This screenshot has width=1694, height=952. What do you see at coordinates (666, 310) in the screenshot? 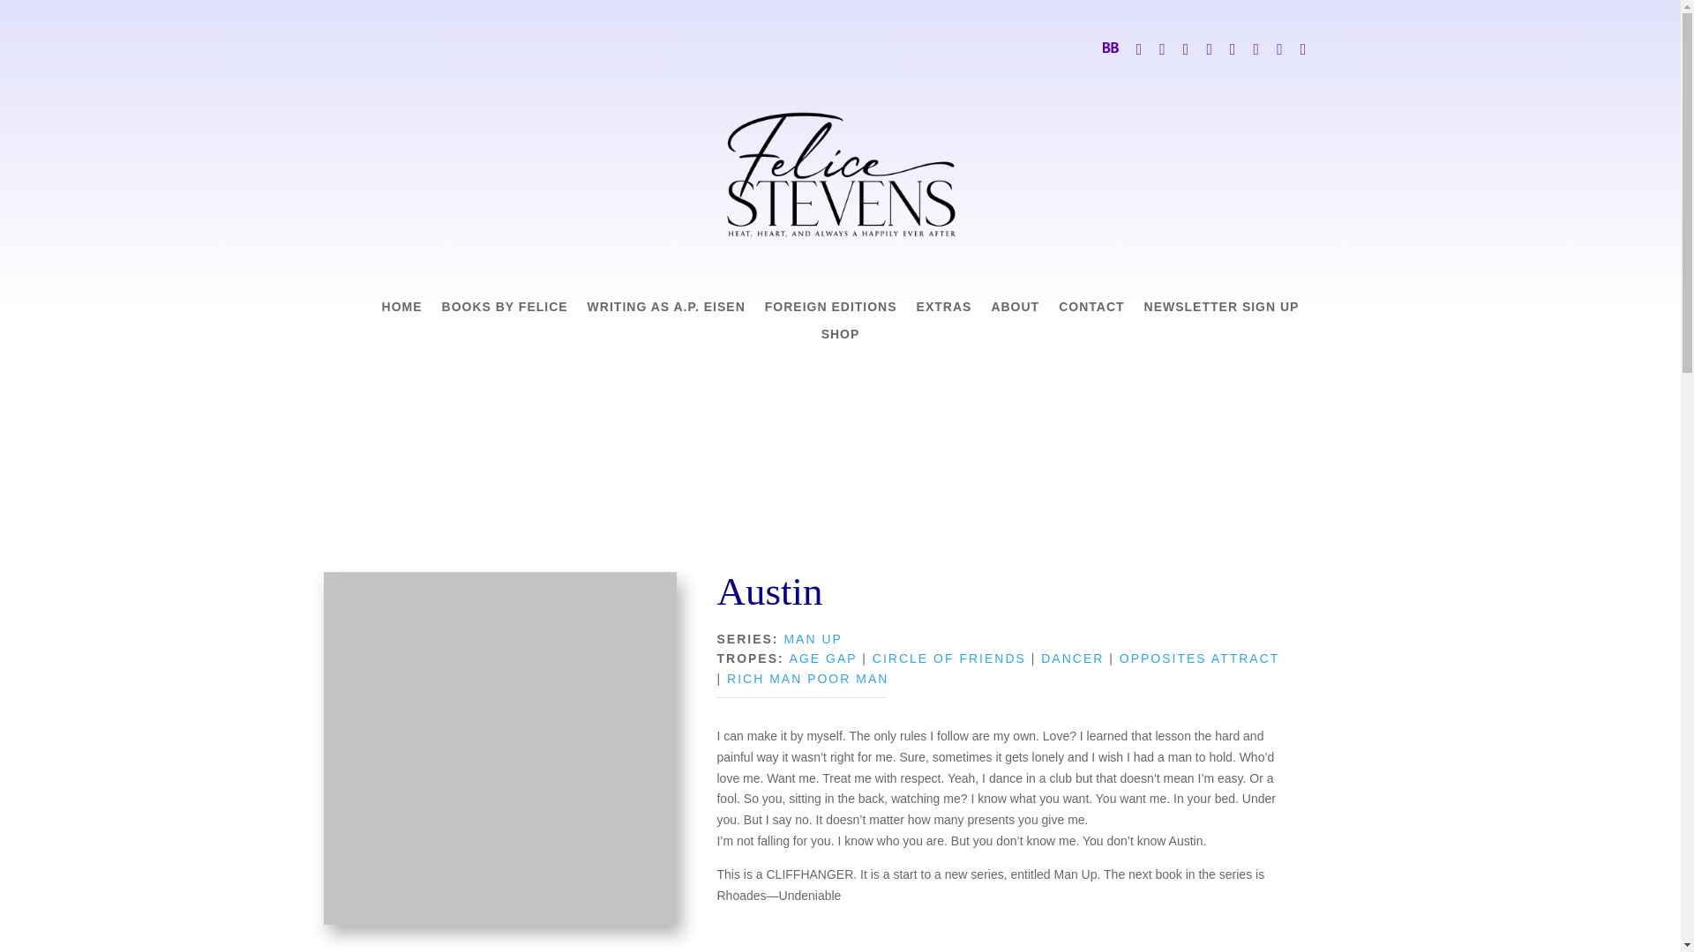
I see `WRITING AS A.P. EISEN` at bounding box center [666, 310].